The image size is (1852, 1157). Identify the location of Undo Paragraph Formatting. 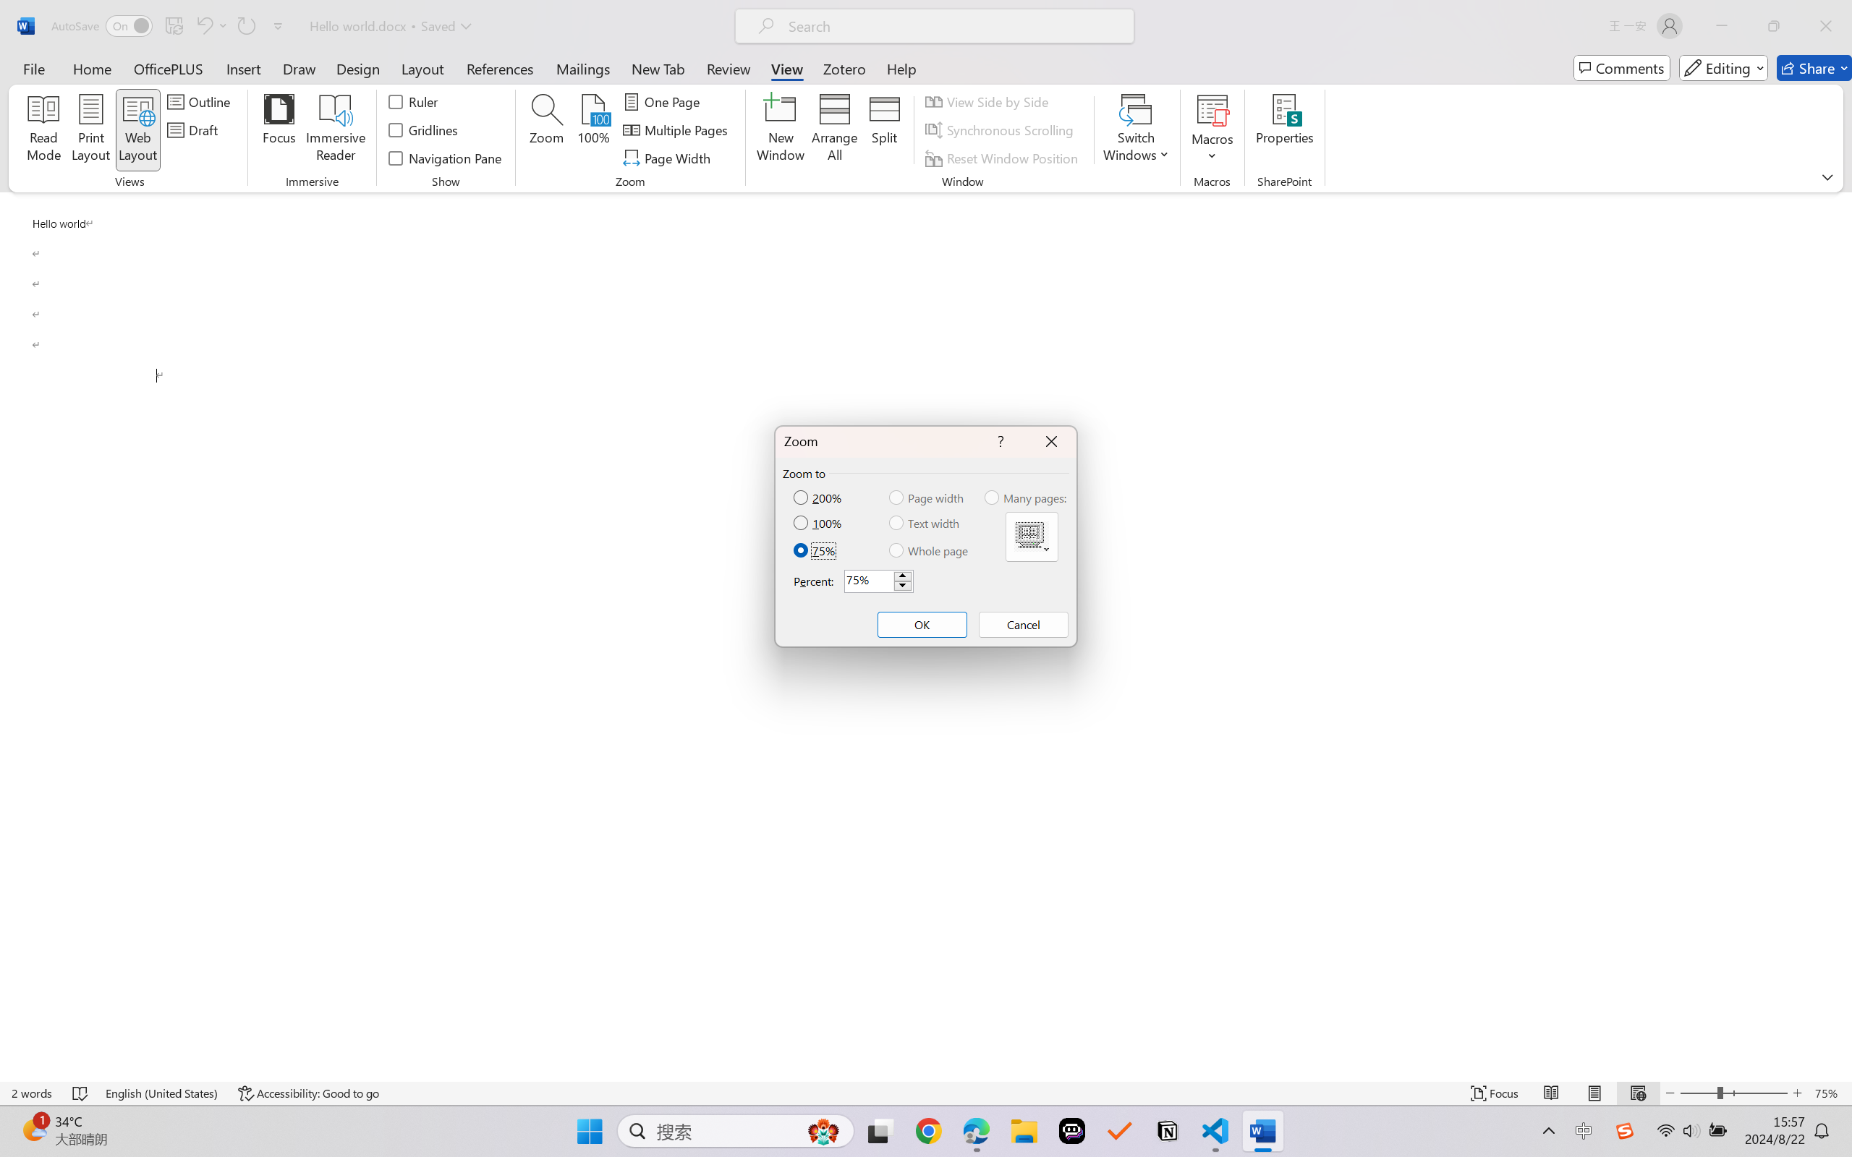
(211, 26).